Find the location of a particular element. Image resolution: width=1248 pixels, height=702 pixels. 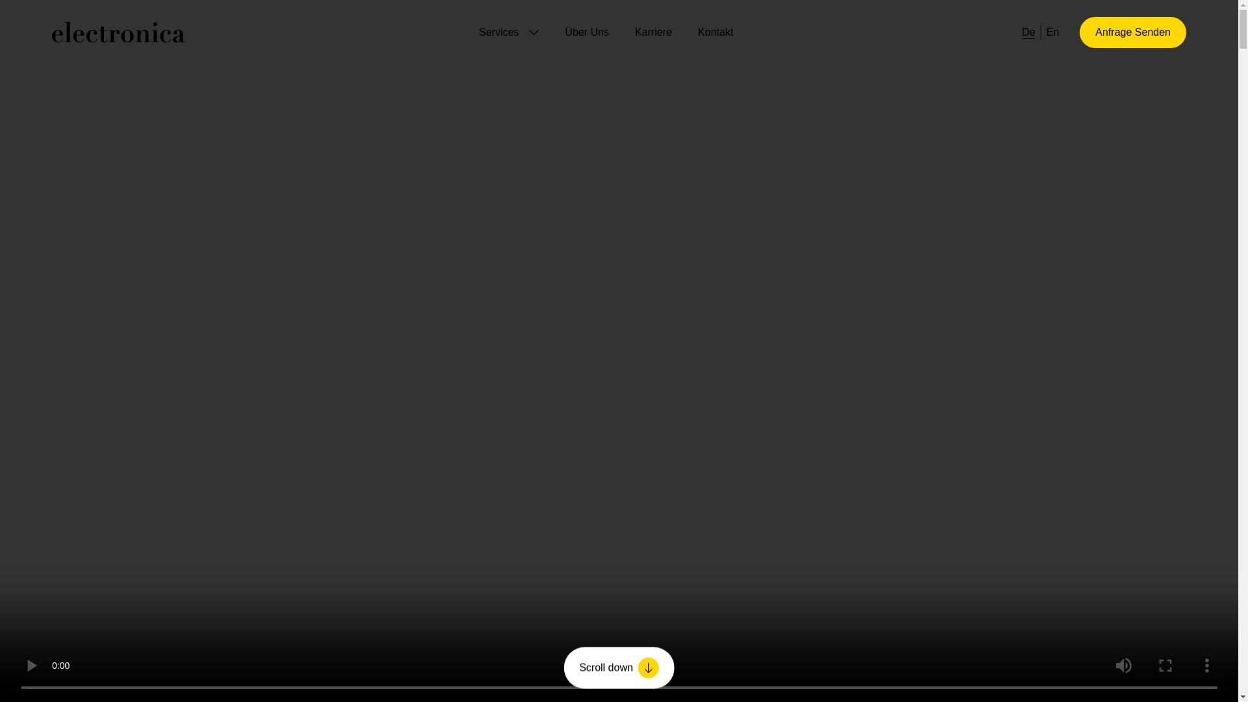

Karriere is located at coordinates (654, 32).